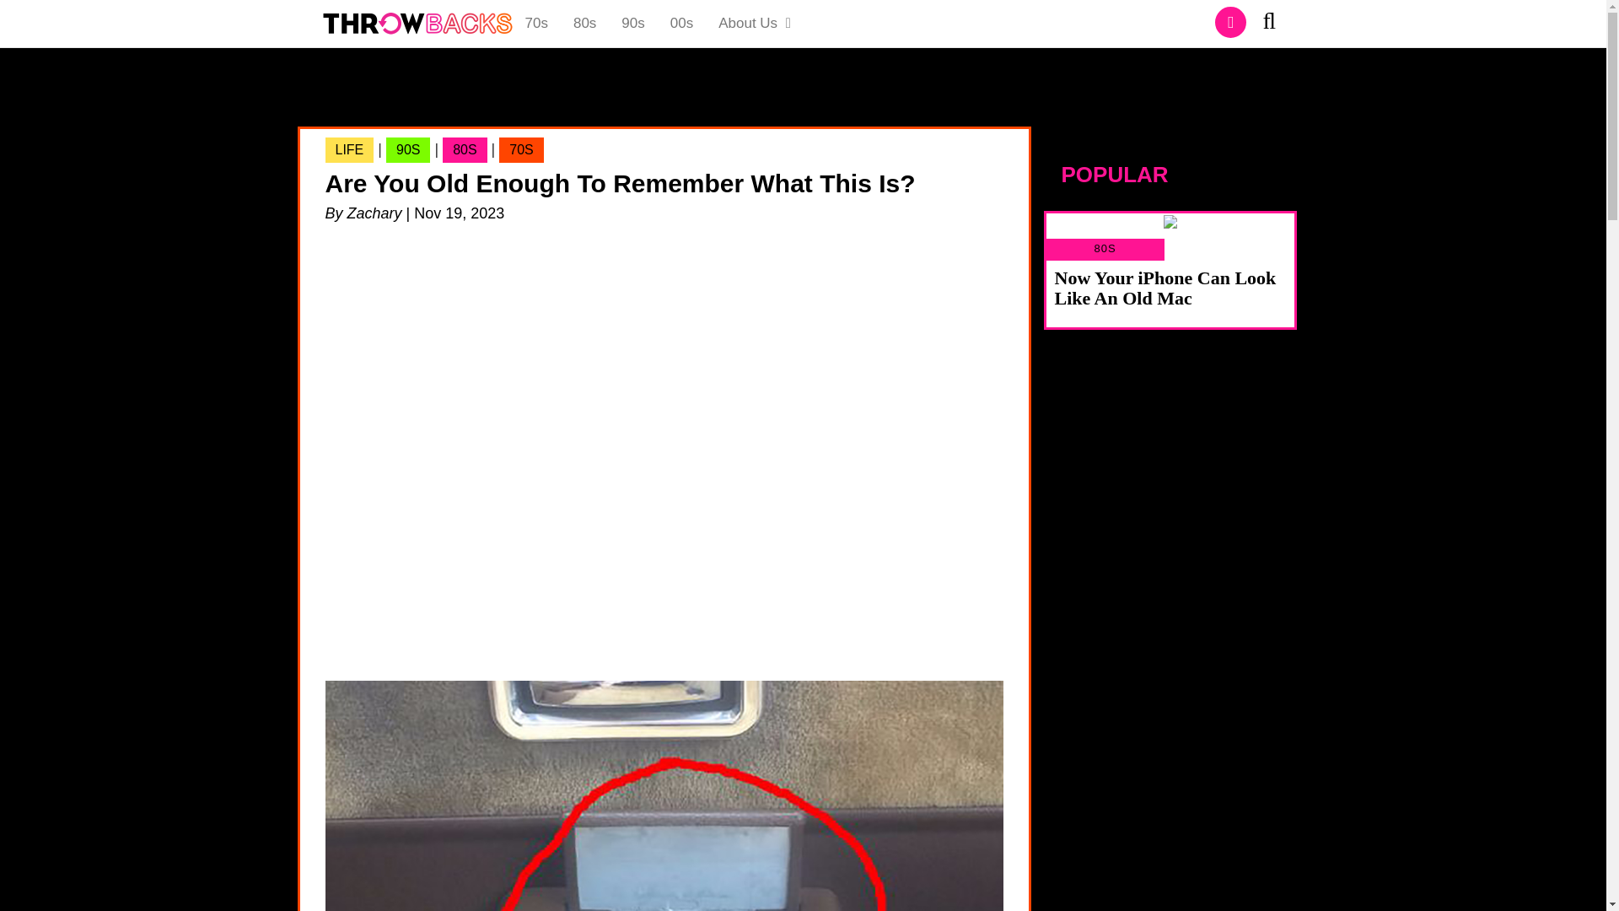 This screenshot has height=911, width=1619. Describe the element at coordinates (536, 24) in the screenshot. I see `70s` at that location.